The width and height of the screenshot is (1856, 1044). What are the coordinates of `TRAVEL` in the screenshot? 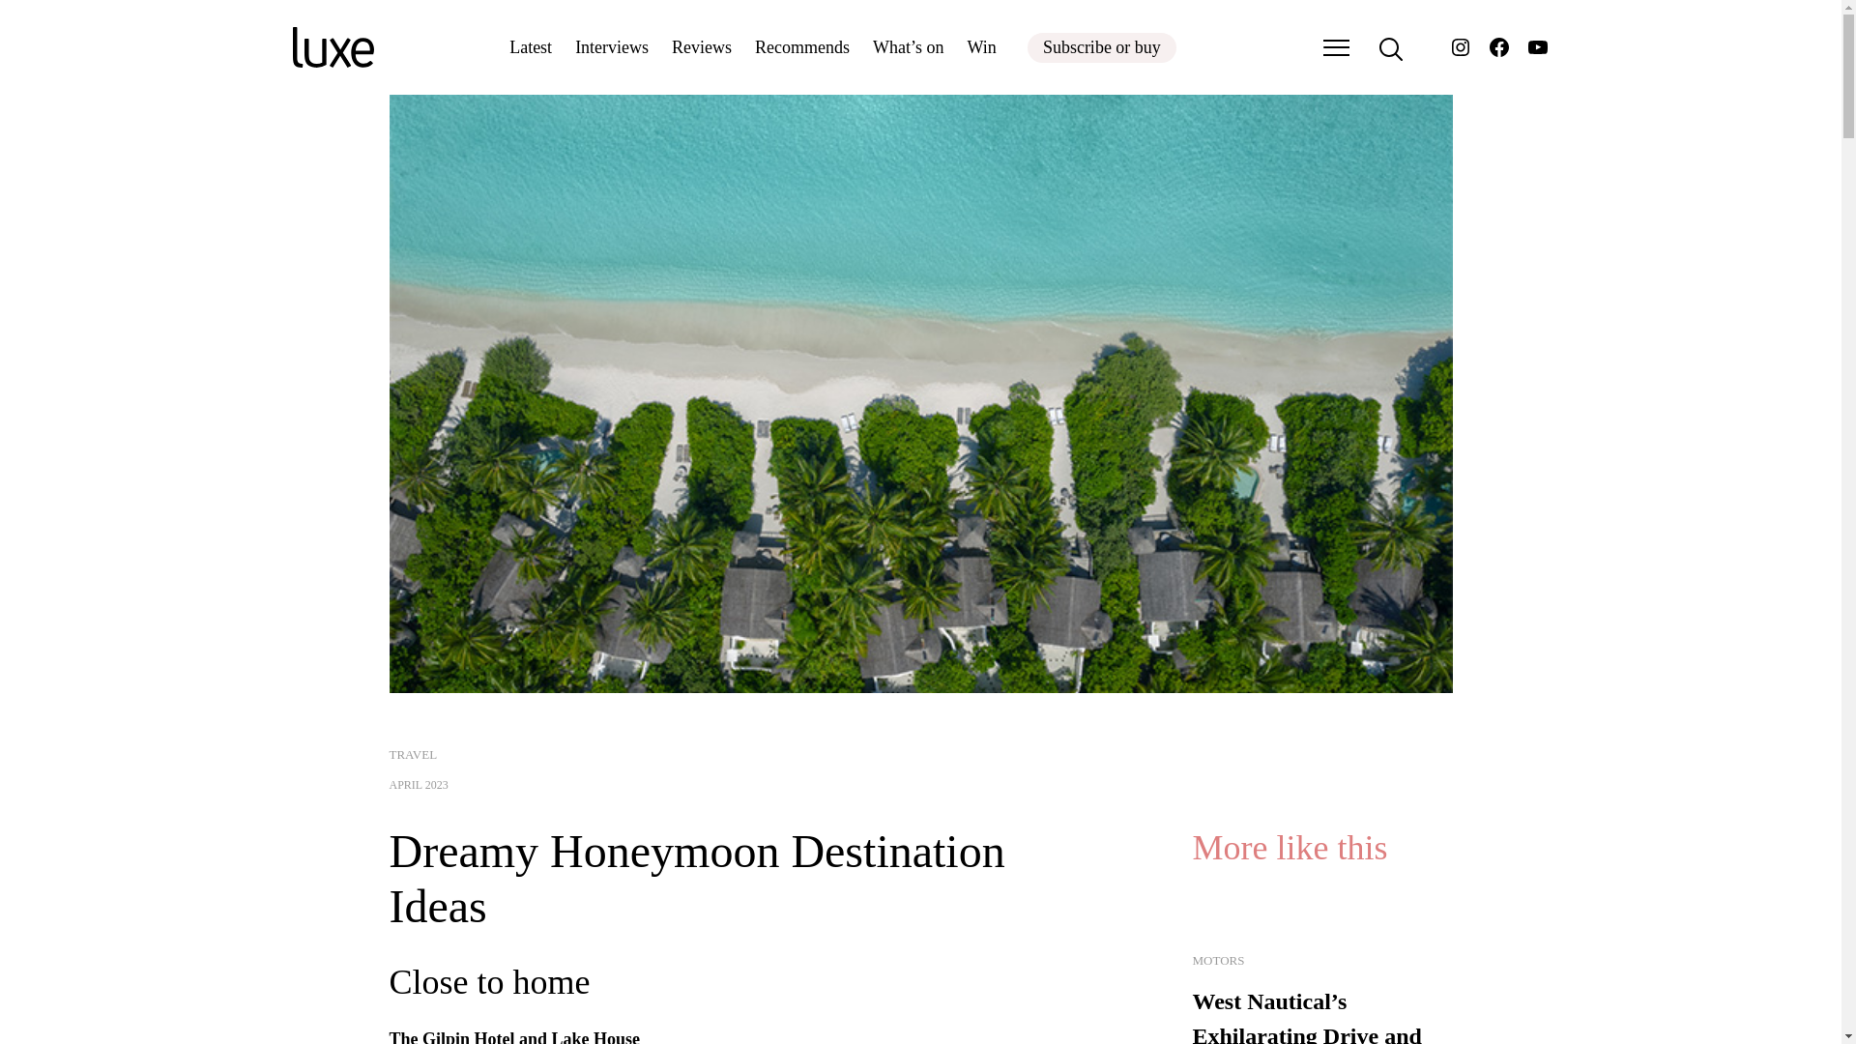 It's located at (412, 754).